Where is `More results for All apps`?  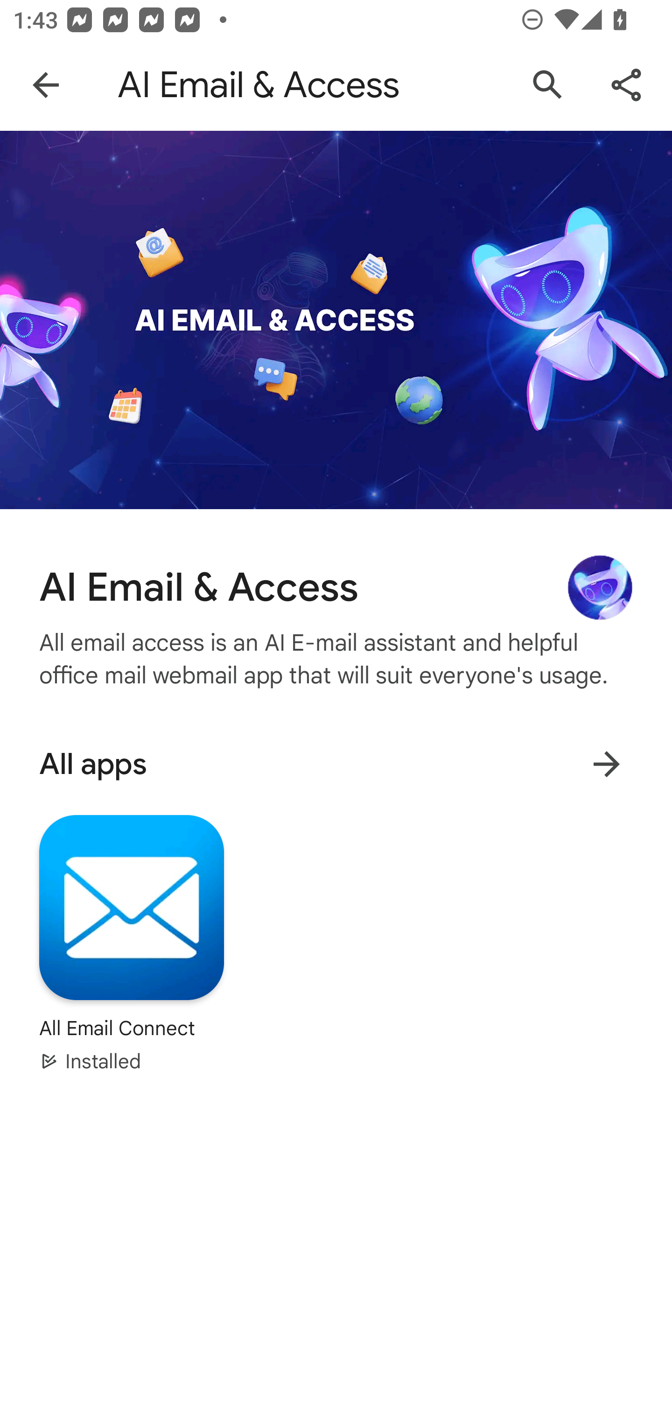 More results for All apps is located at coordinates (606, 764).